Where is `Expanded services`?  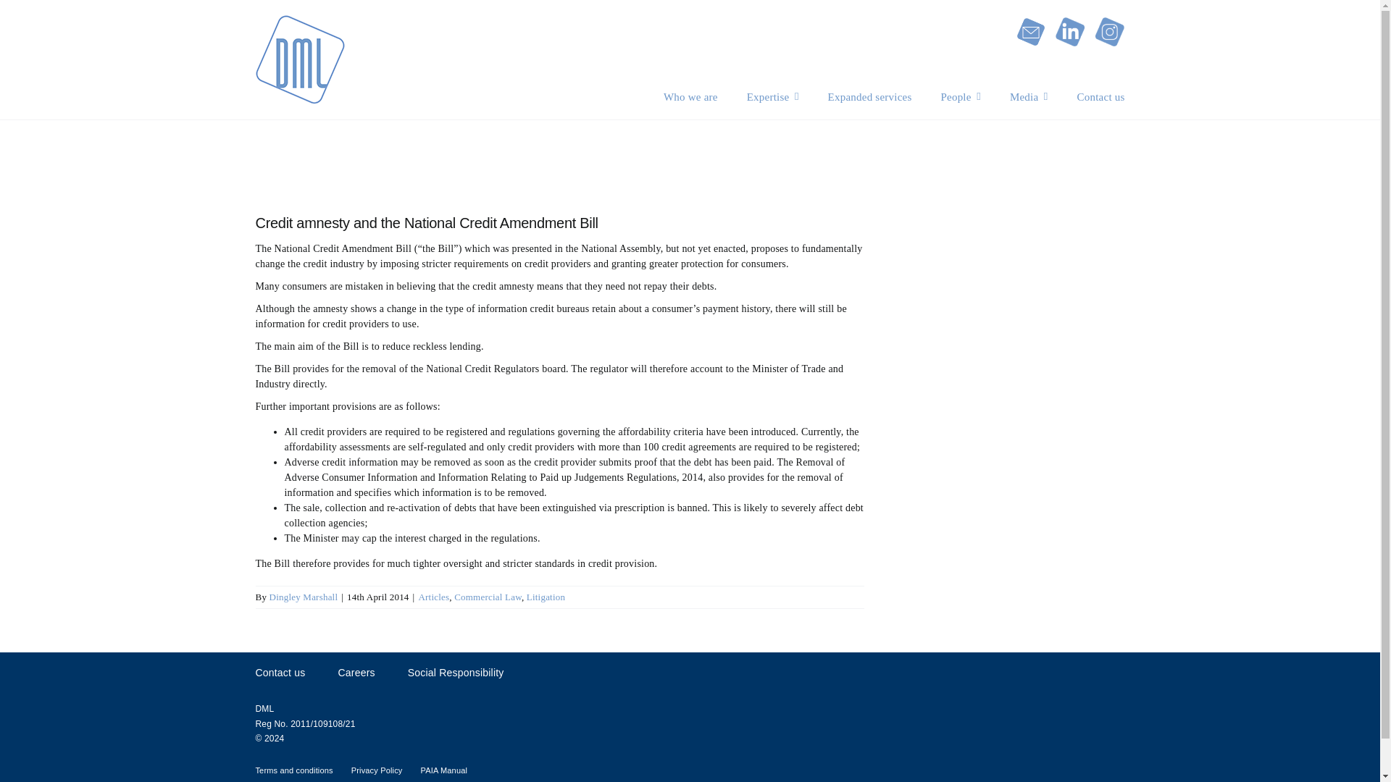
Expanded services is located at coordinates (869, 96).